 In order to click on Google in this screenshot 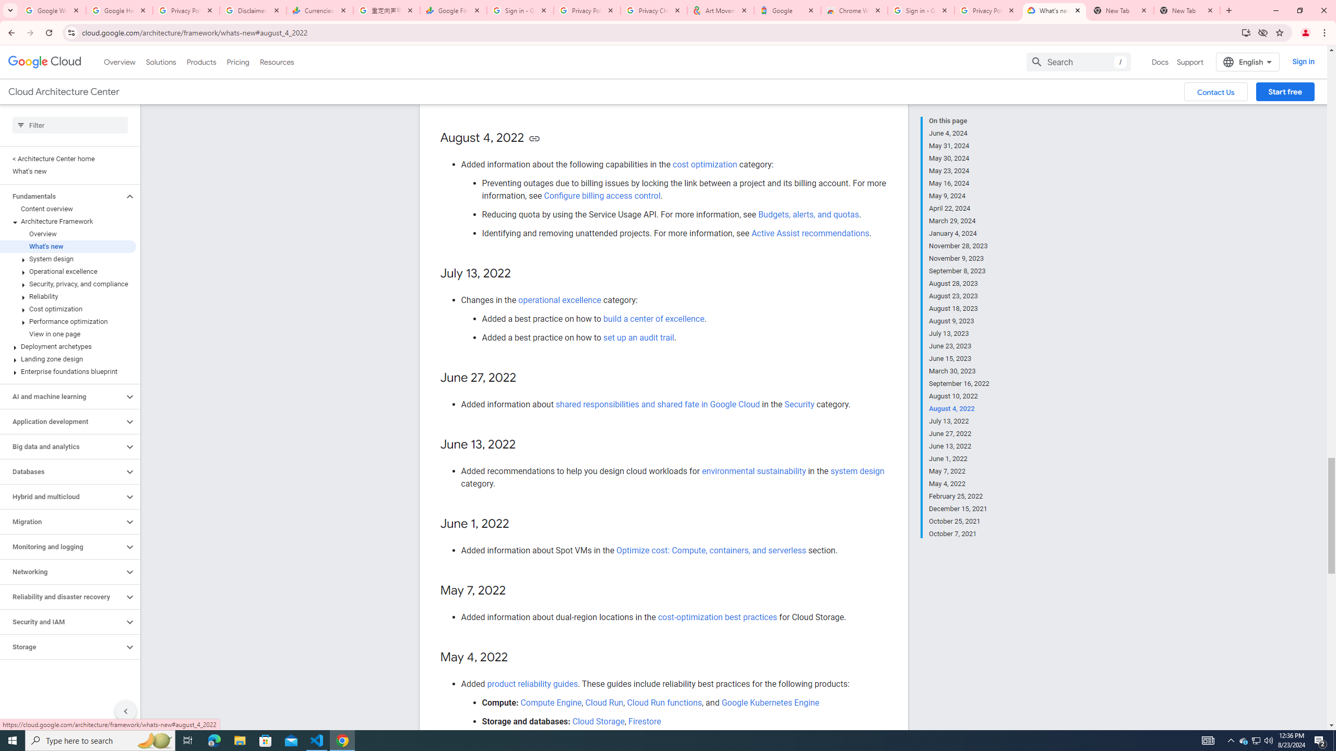, I will do `click(788, 10)`.